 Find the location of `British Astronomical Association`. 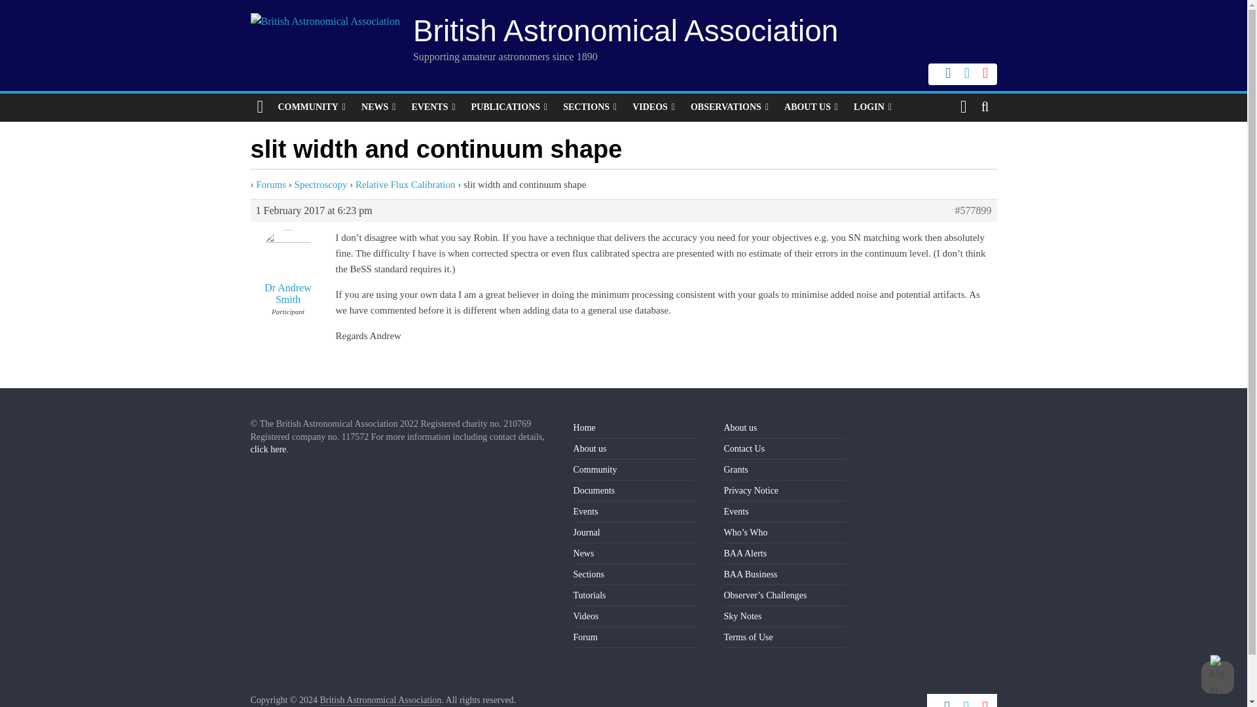

British Astronomical Association is located at coordinates (380, 700).